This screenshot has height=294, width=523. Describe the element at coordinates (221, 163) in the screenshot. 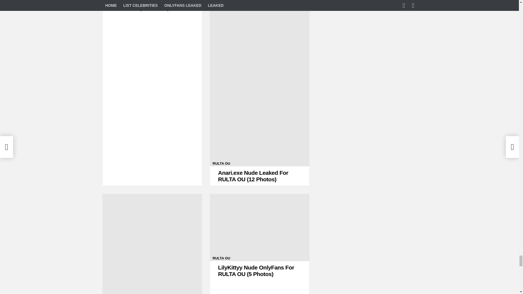

I see `RULTA OU` at that location.